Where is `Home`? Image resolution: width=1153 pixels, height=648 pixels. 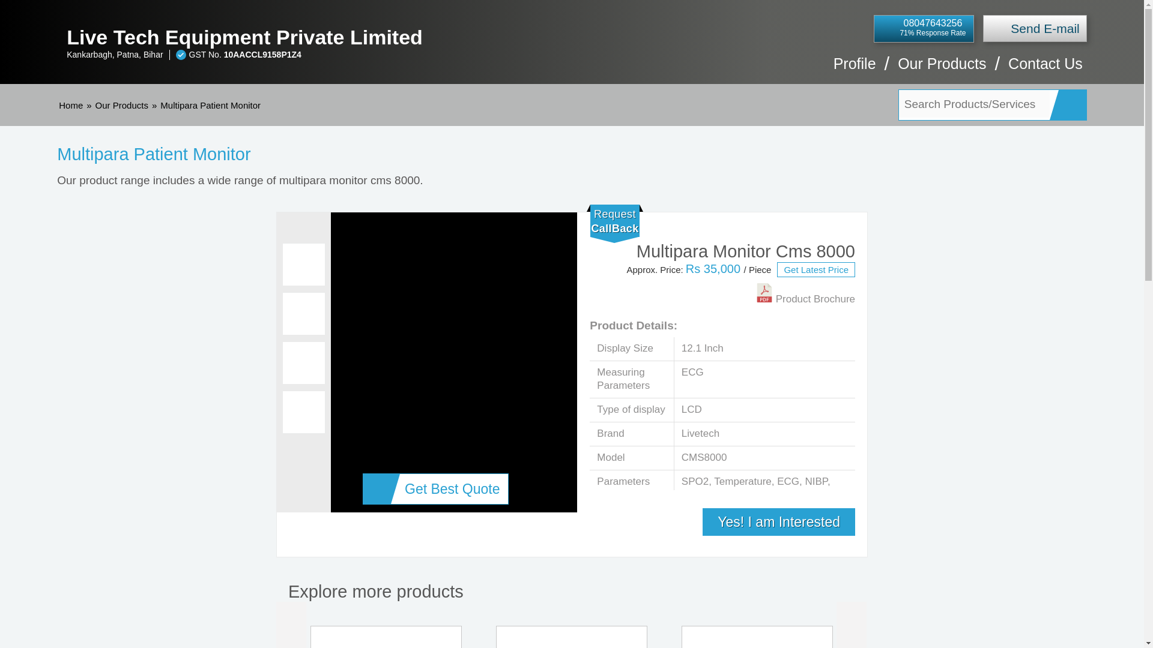
Home is located at coordinates (71, 105).